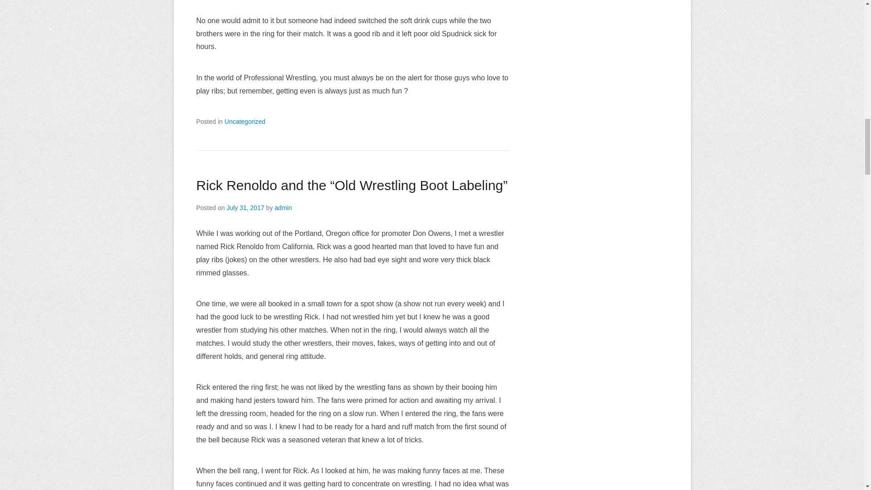 This screenshot has width=871, height=490. Describe the element at coordinates (283, 208) in the screenshot. I see `admin` at that location.